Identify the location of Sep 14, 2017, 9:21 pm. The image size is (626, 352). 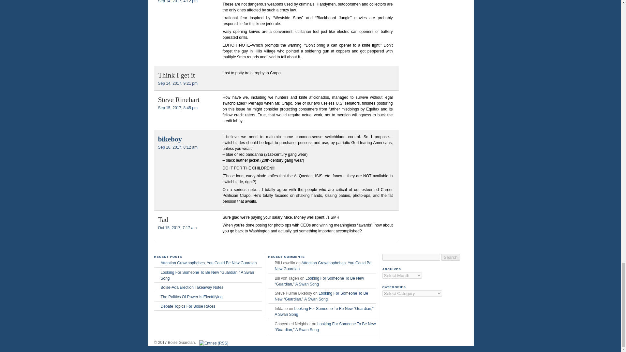
(177, 83).